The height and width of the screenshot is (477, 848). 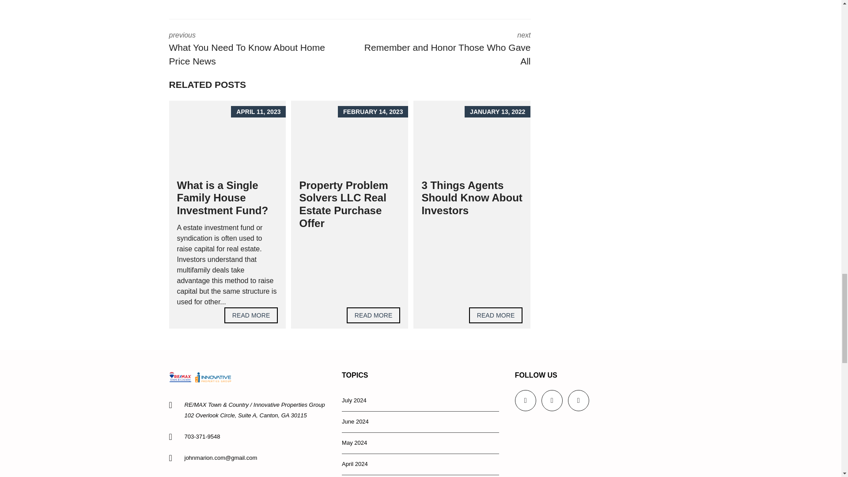 I want to click on READ MORE, so click(x=374, y=315).